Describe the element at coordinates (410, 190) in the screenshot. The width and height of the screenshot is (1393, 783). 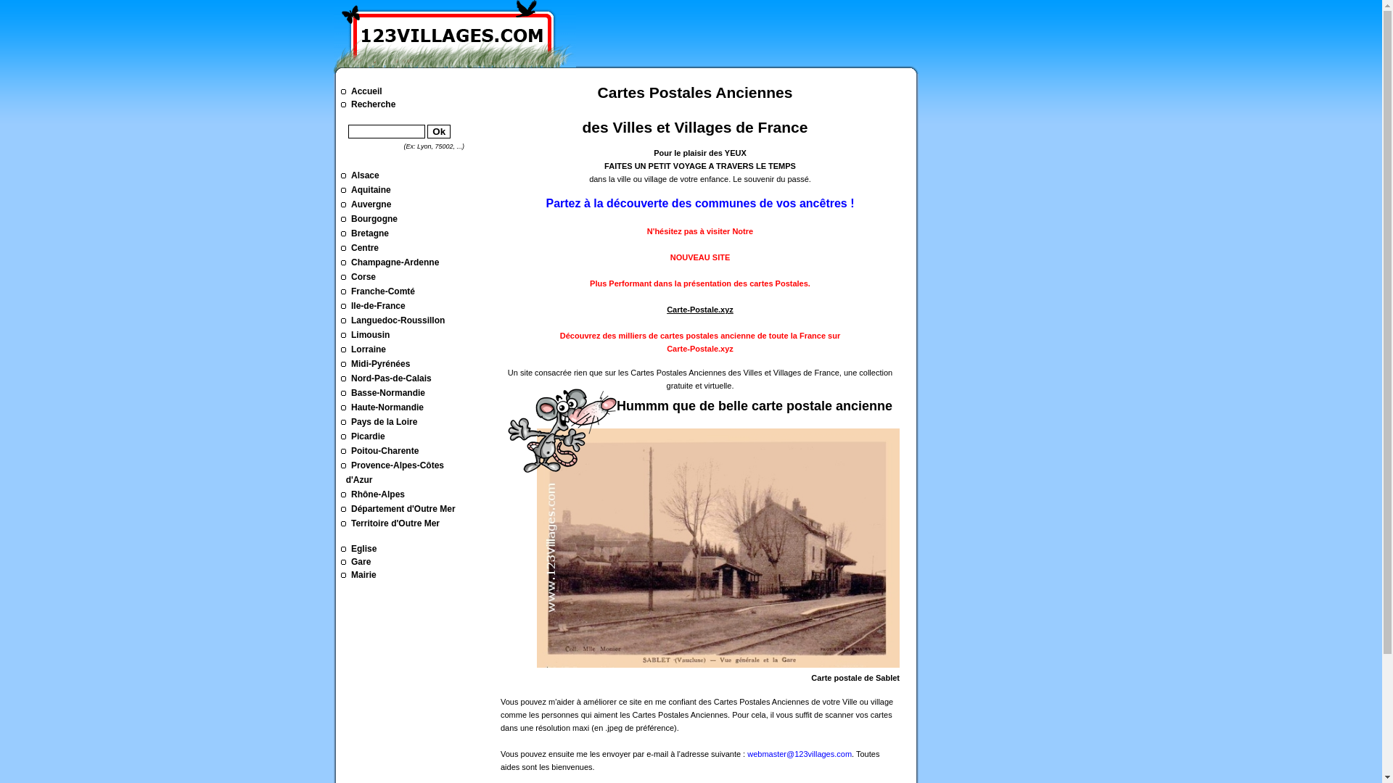
I see `Aquitaine` at that location.